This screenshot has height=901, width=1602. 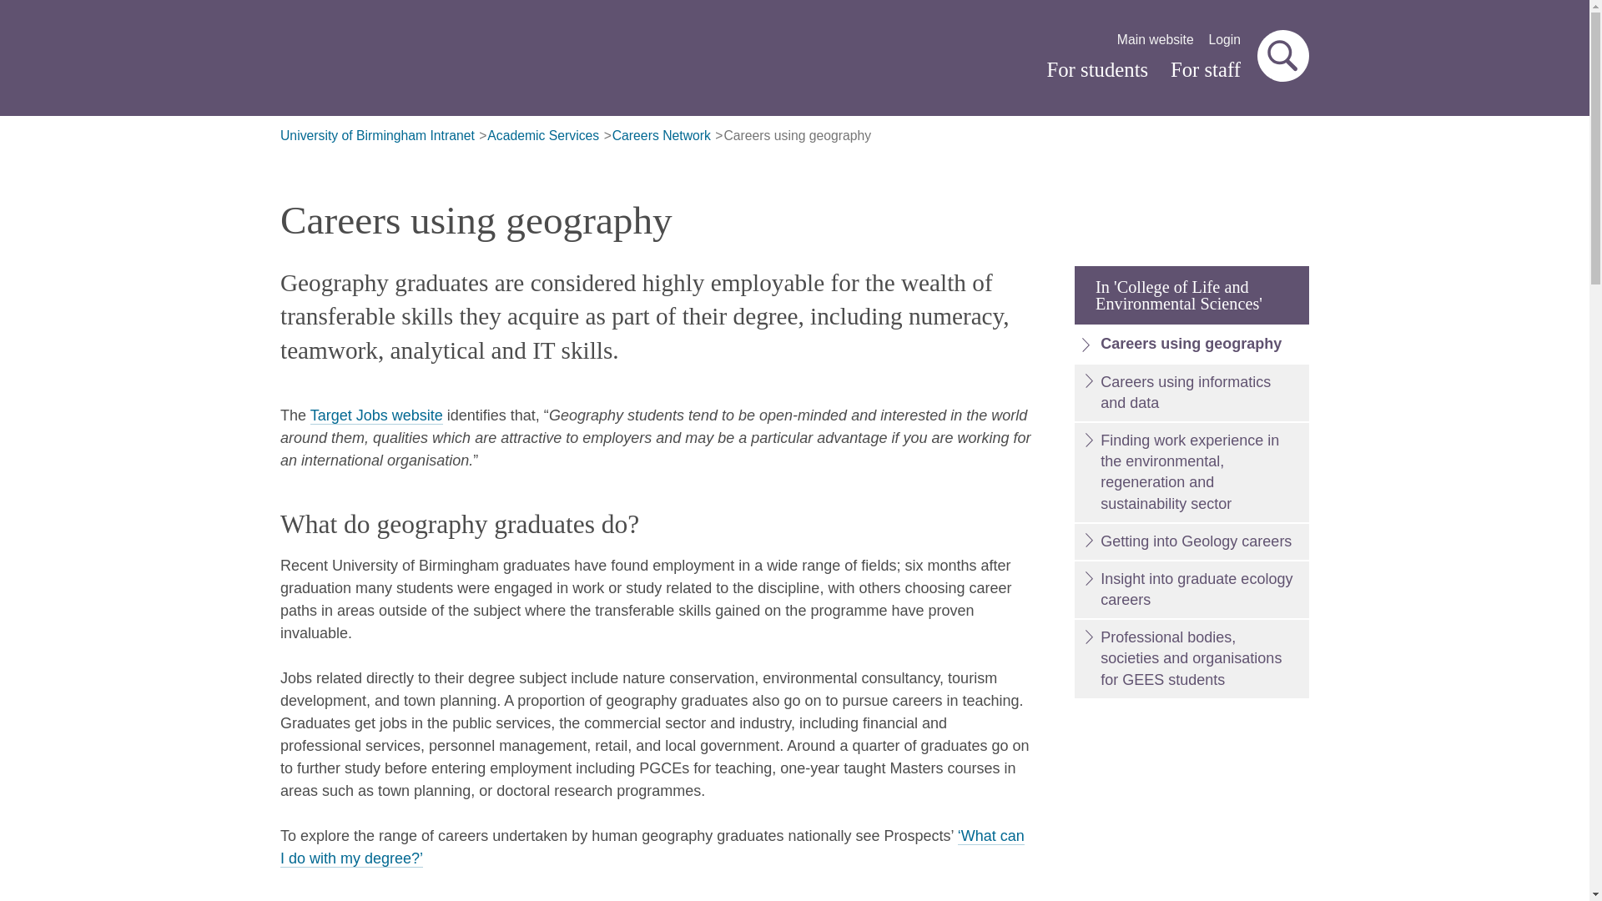 What do you see at coordinates (1225, 40) in the screenshot?
I see `Login` at bounding box center [1225, 40].